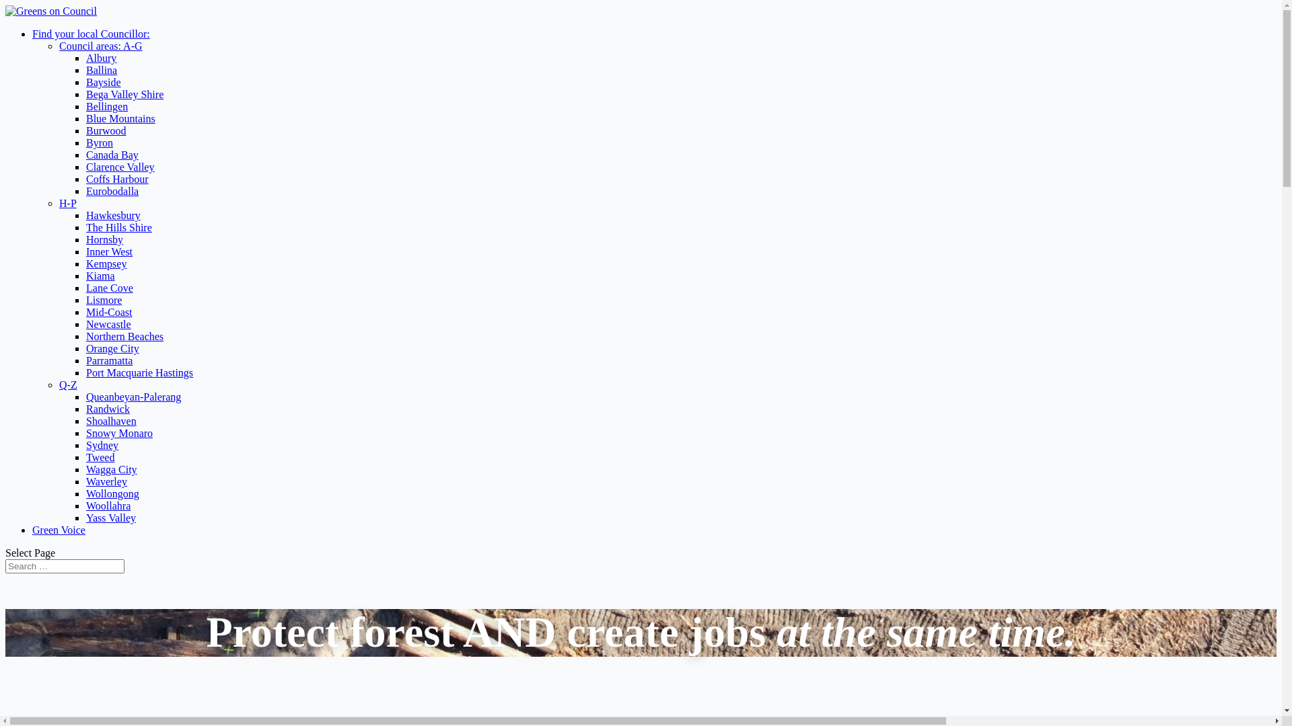 This screenshot has width=1292, height=726. Describe the element at coordinates (113, 493) in the screenshot. I see `Wollongong` at that location.